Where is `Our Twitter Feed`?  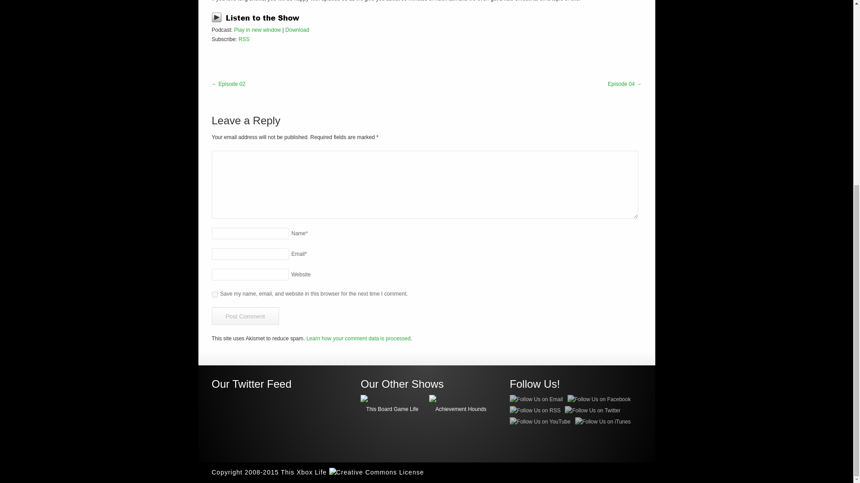
Our Twitter Feed is located at coordinates (251, 384).